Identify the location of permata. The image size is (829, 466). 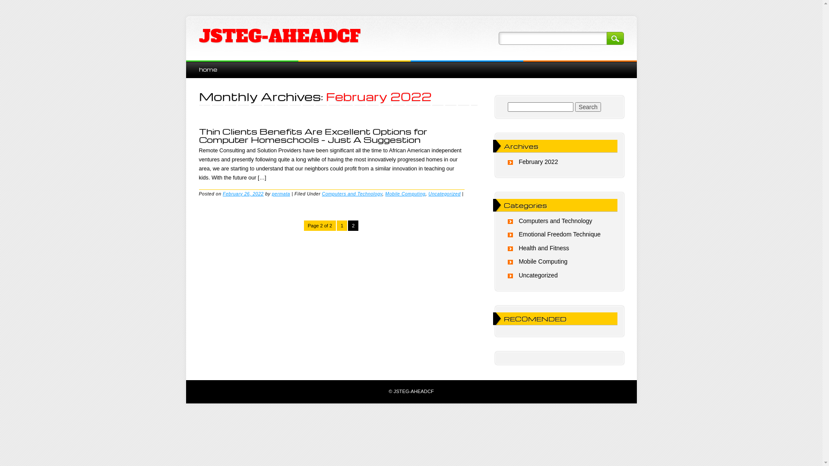
(281, 193).